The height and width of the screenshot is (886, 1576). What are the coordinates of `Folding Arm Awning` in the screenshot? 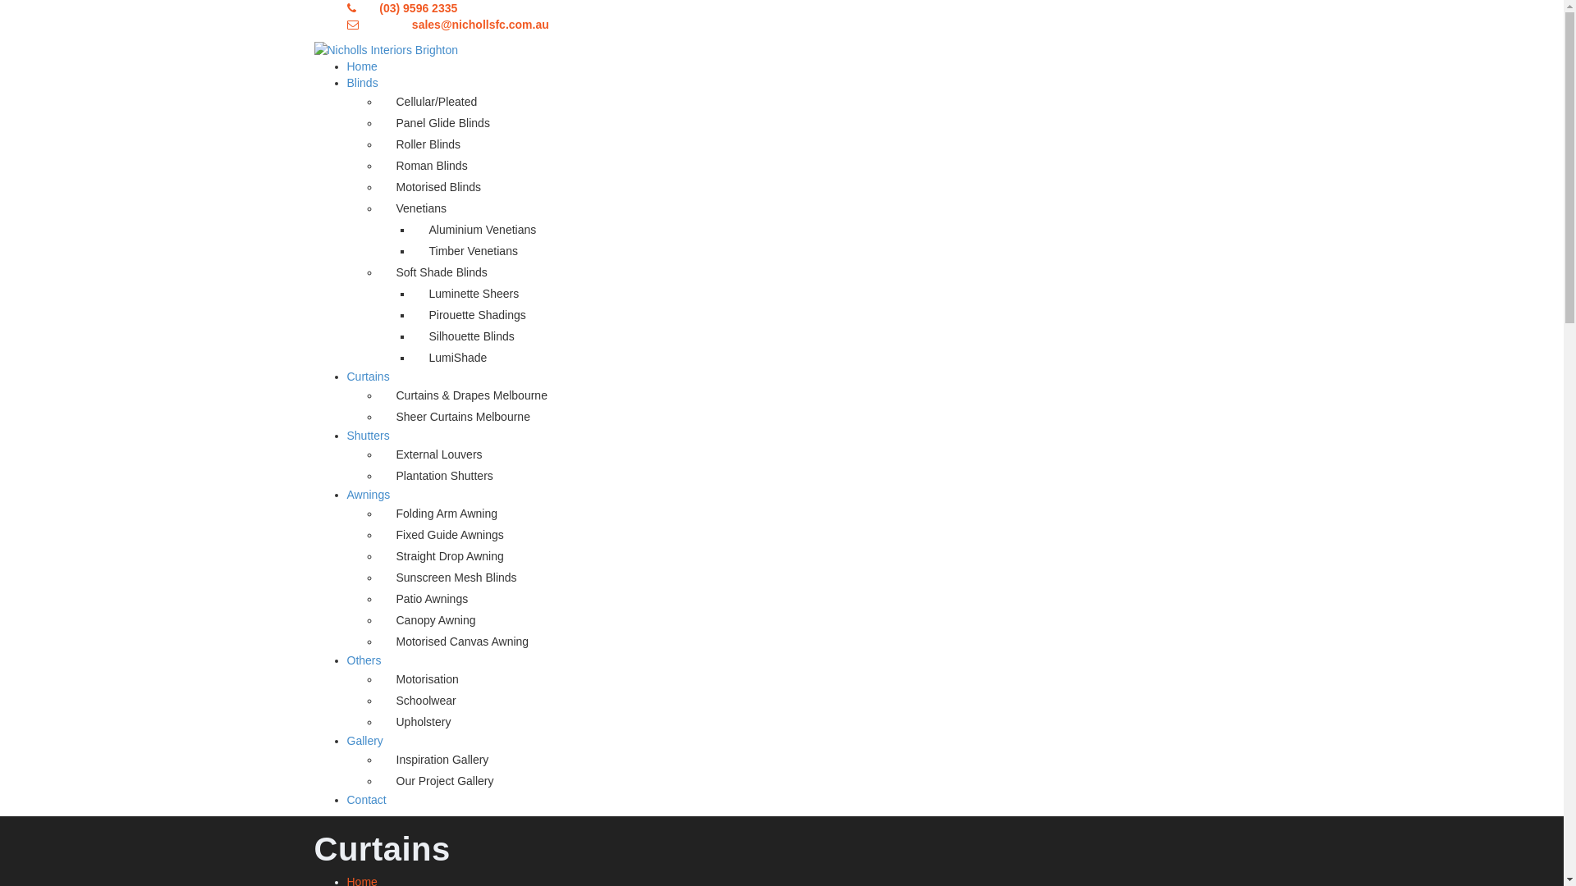 It's located at (814, 514).